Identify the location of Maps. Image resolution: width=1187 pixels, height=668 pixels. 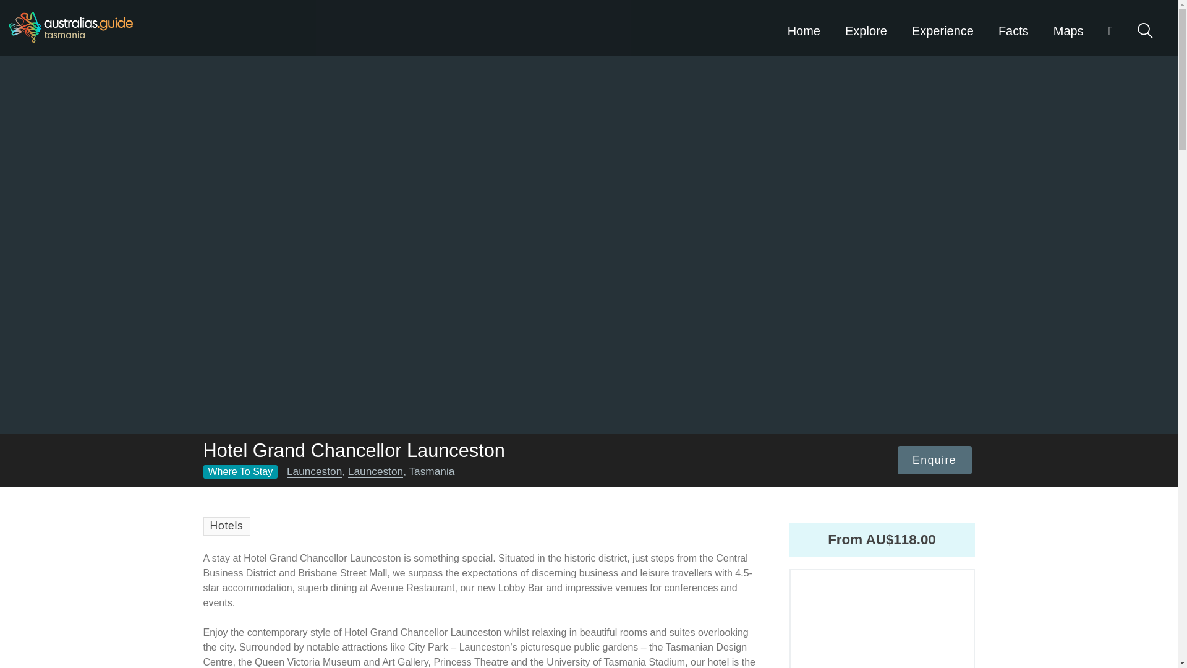
(1068, 27).